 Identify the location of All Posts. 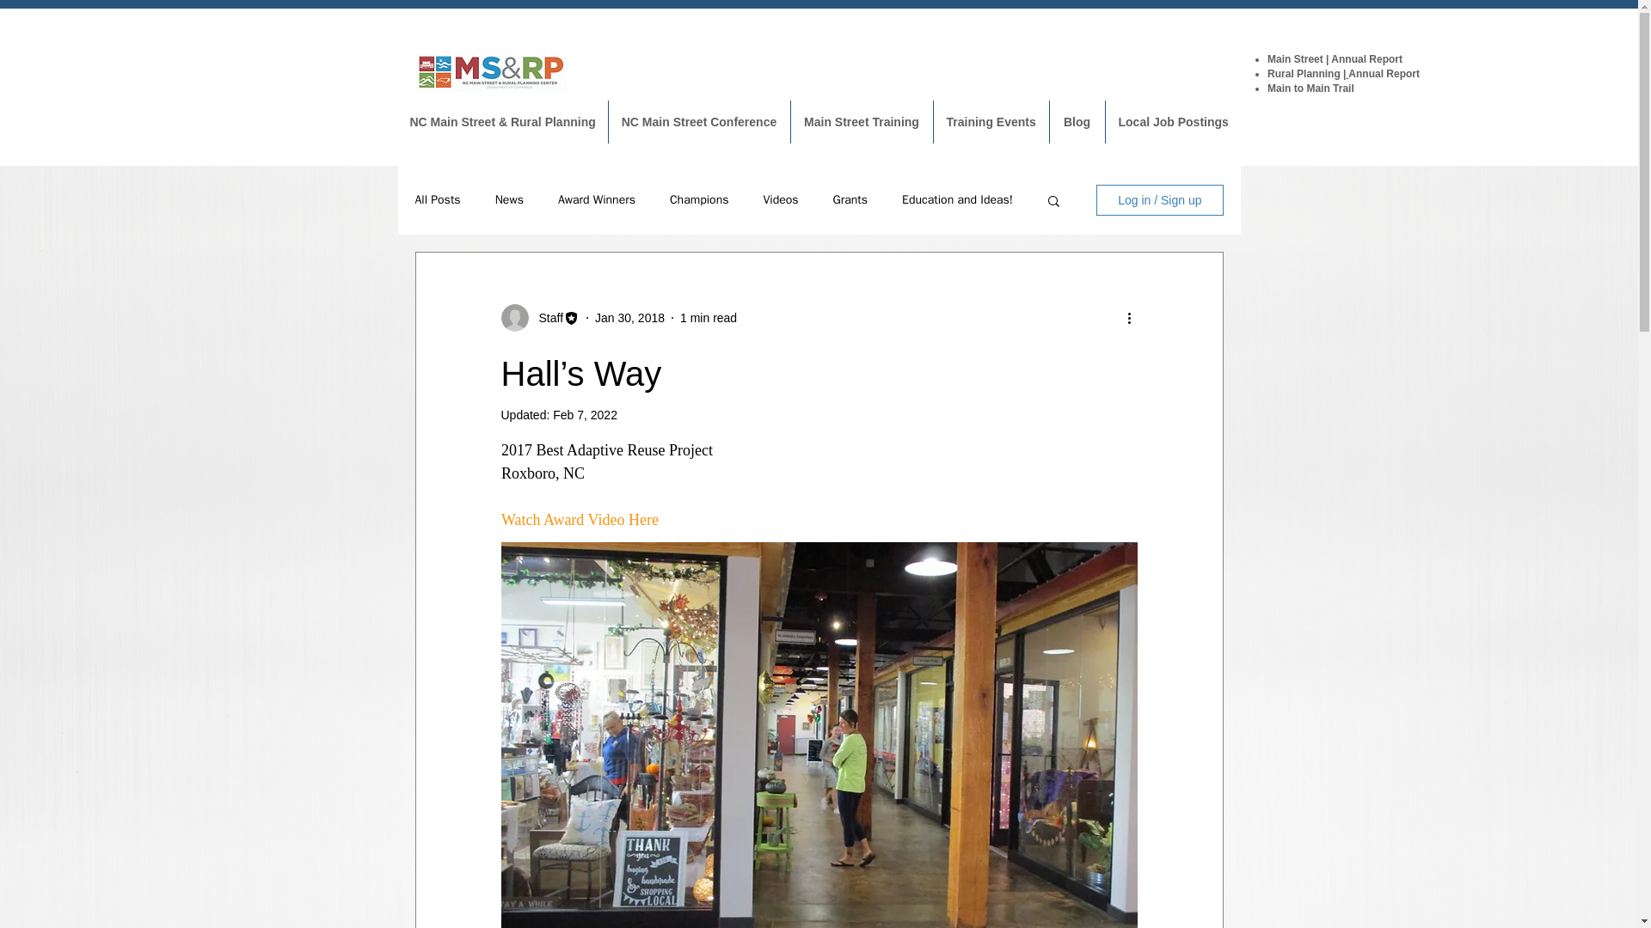
(437, 199).